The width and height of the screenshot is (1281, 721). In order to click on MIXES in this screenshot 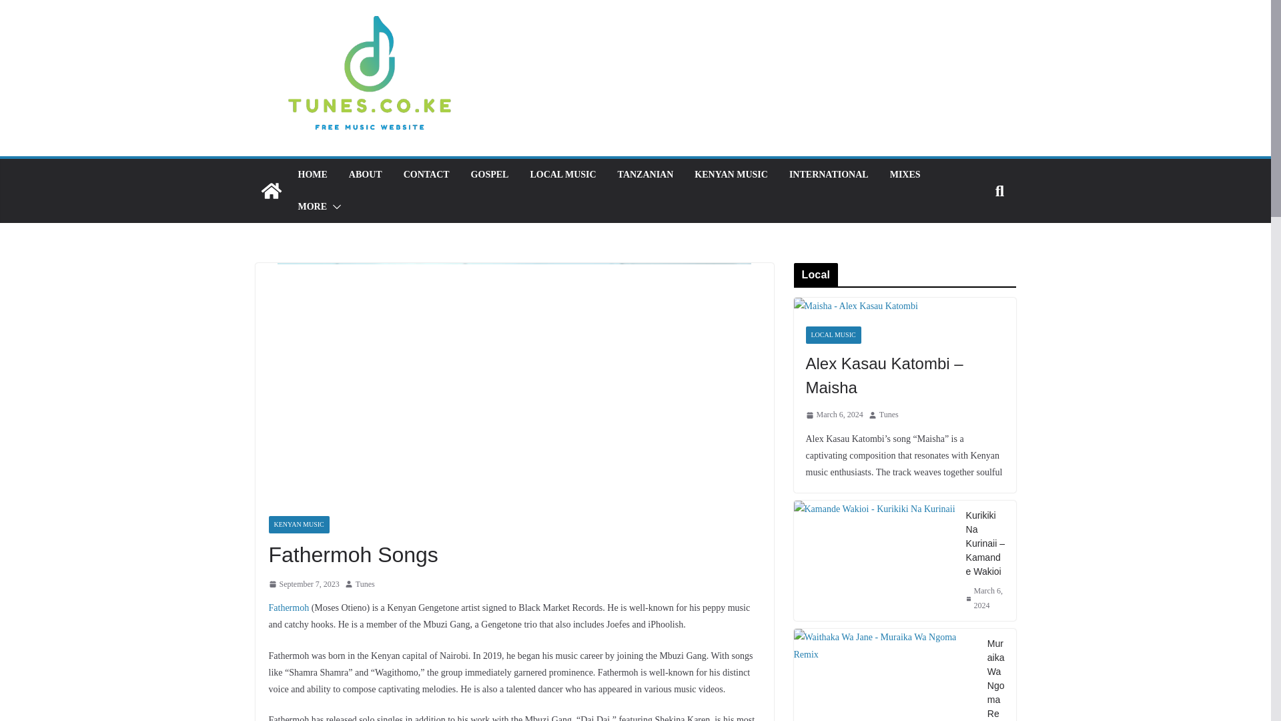, I will do `click(905, 175)`.